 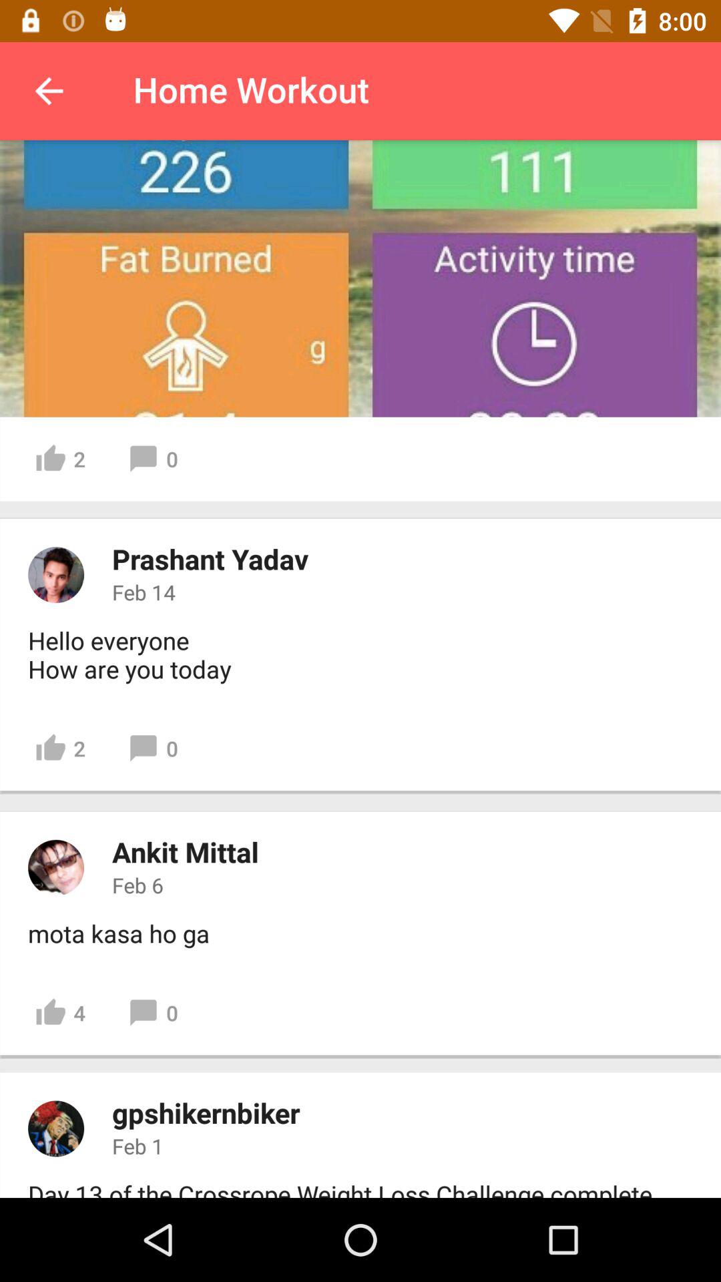 What do you see at coordinates (186, 852) in the screenshot?
I see `jump until the ankit mittal` at bounding box center [186, 852].